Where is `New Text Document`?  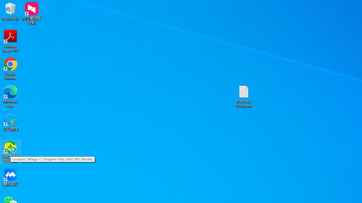 New Text Document is located at coordinates (244, 96).